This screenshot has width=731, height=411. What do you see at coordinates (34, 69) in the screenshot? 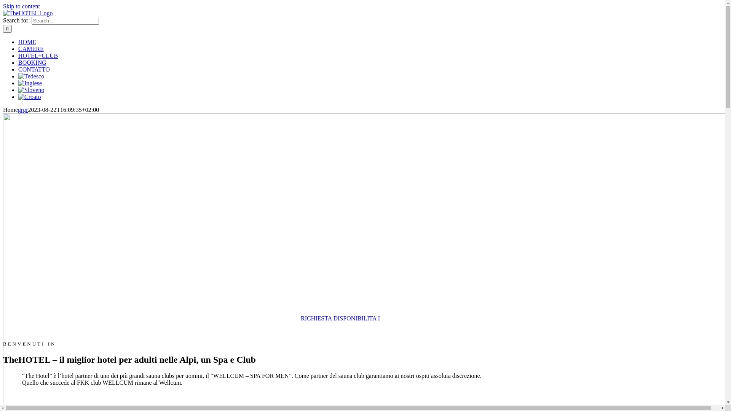
I see `CONTATTO` at bounding box center [34, 69].